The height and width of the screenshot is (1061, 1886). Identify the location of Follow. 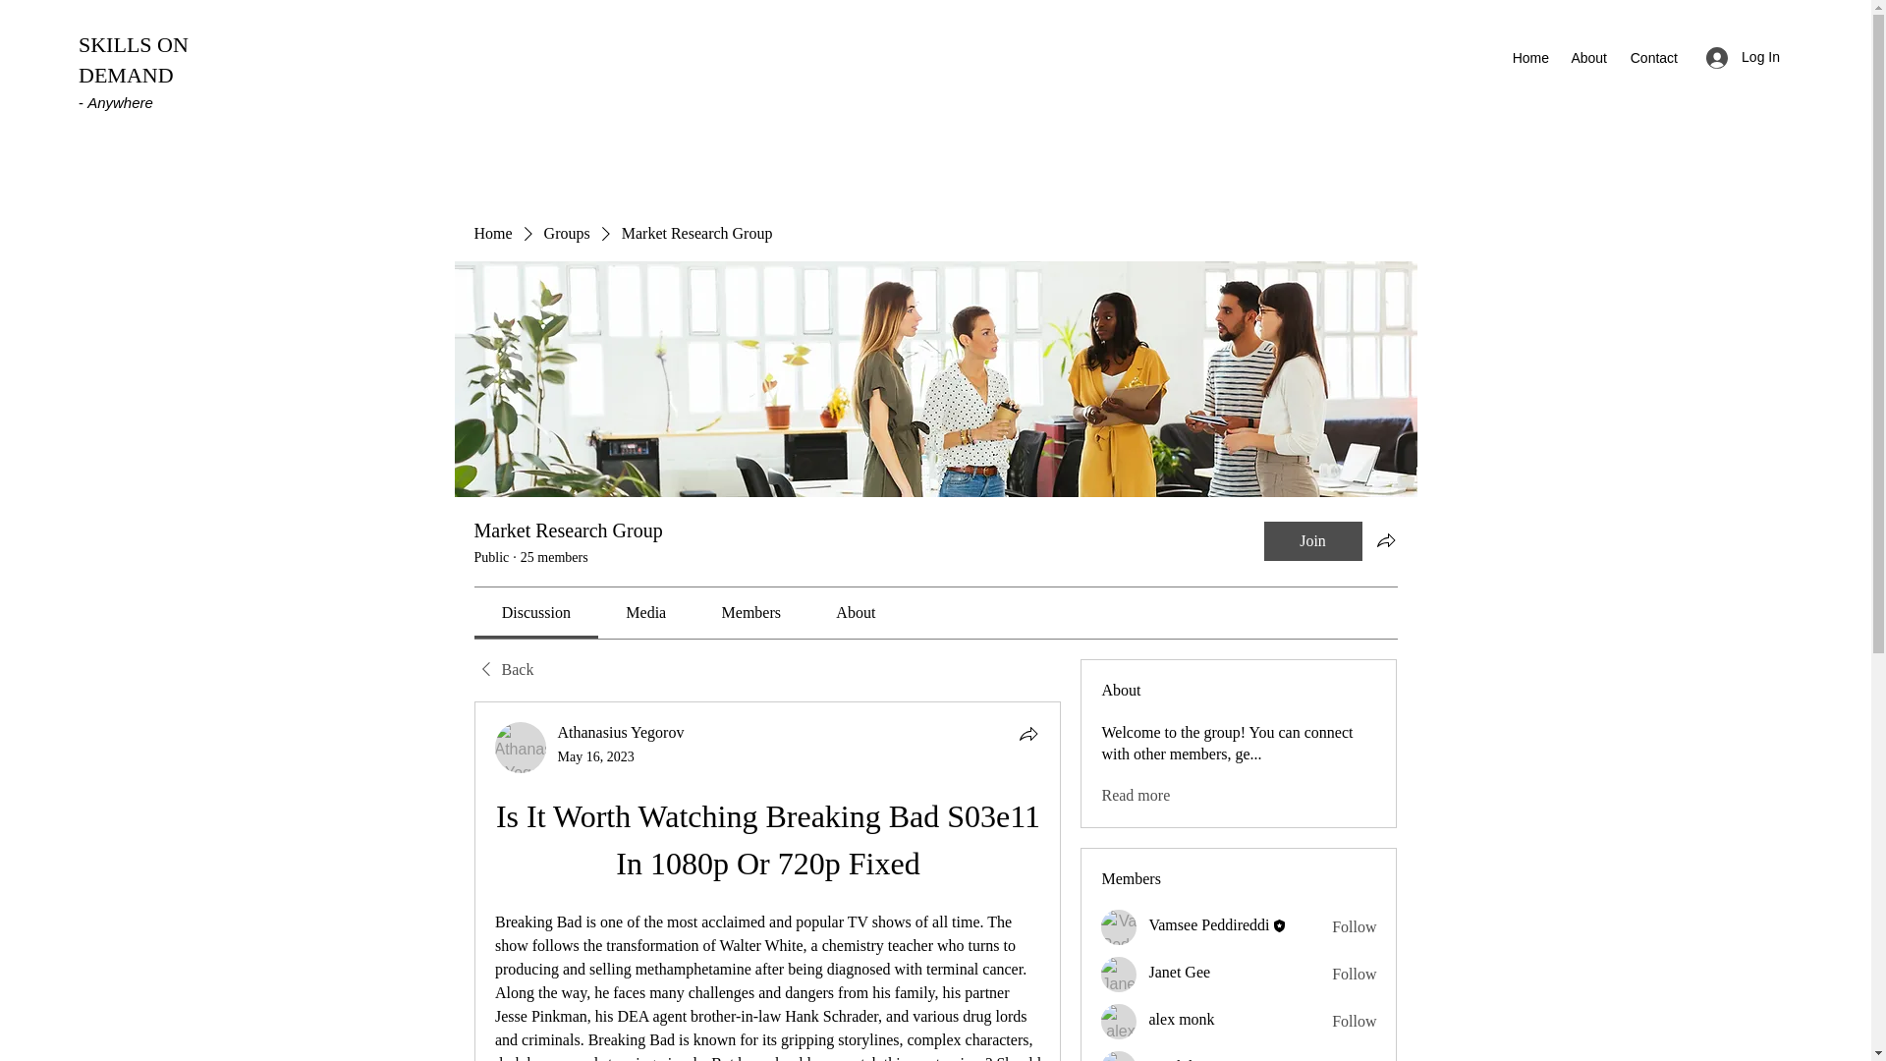
(1354, 1022).